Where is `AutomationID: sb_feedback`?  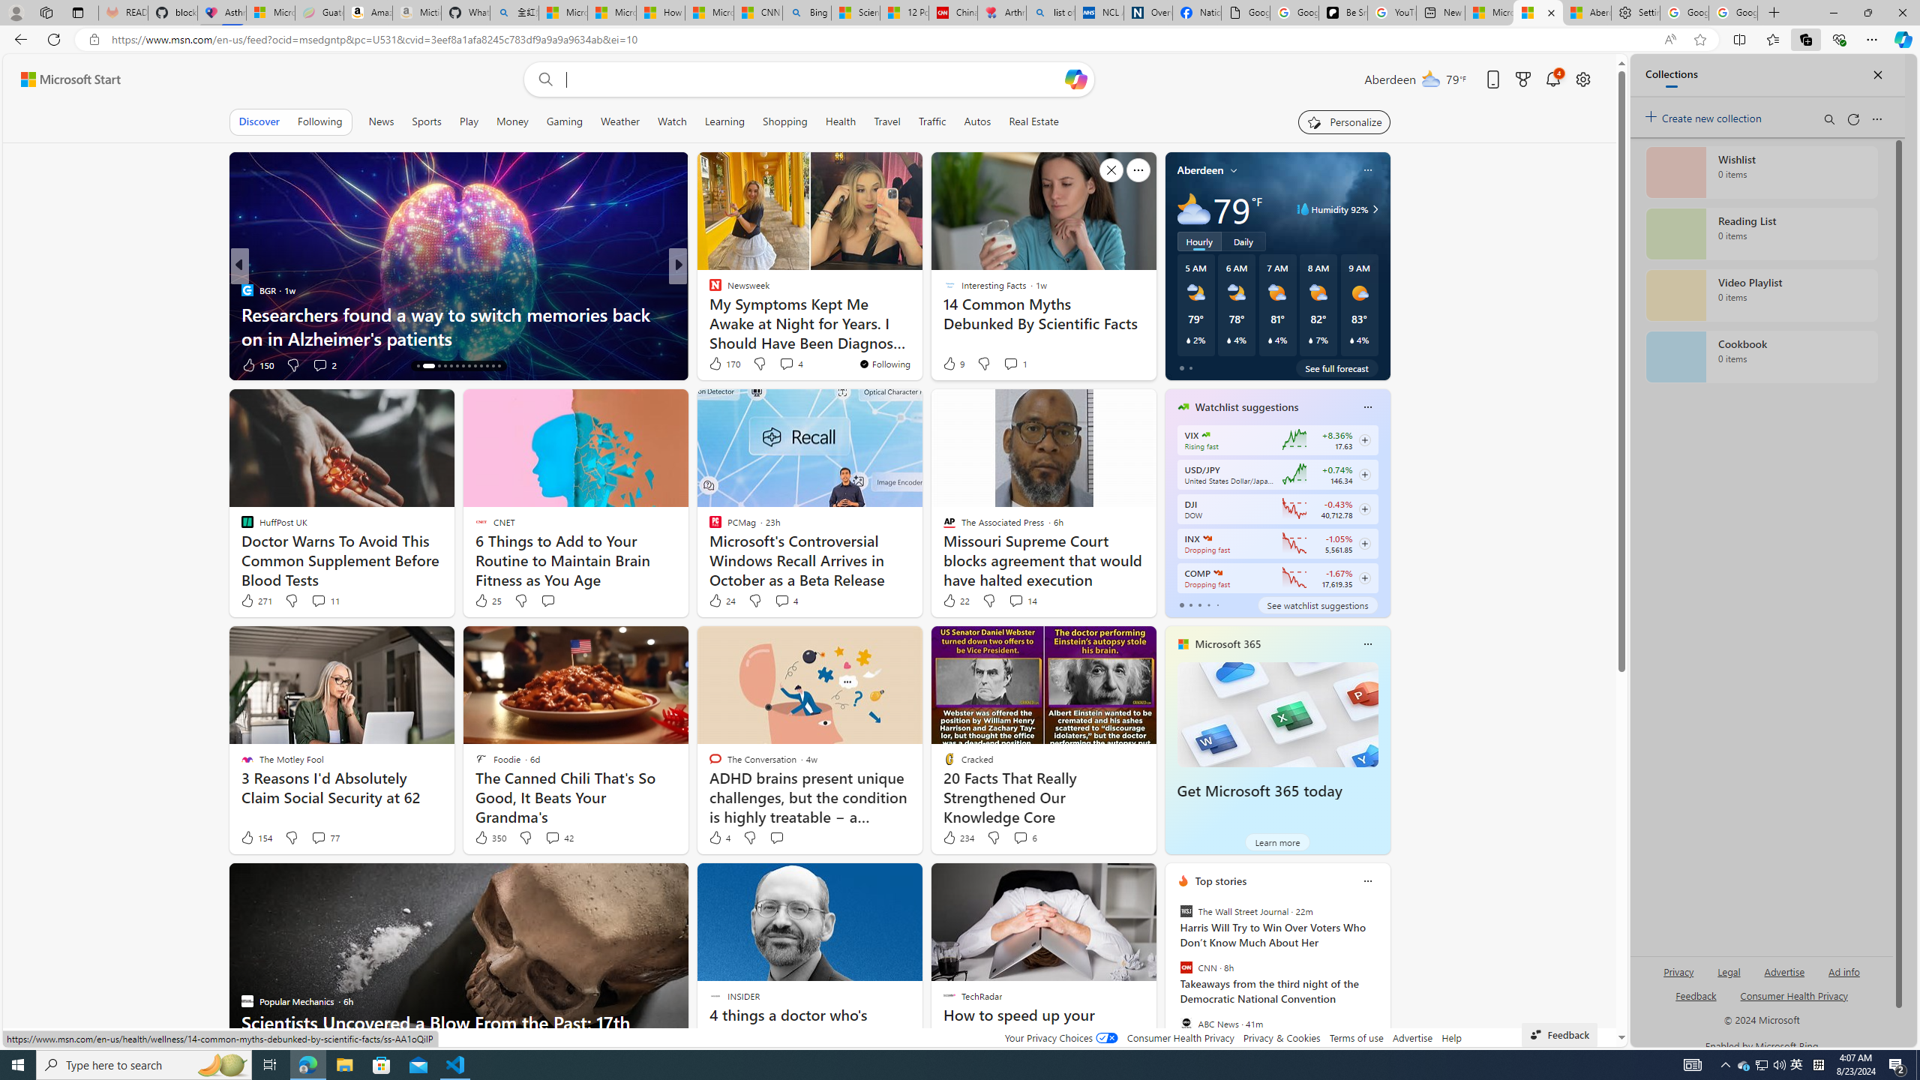 AutomationID: sb_feedback is located at coordinates (1696, 994).